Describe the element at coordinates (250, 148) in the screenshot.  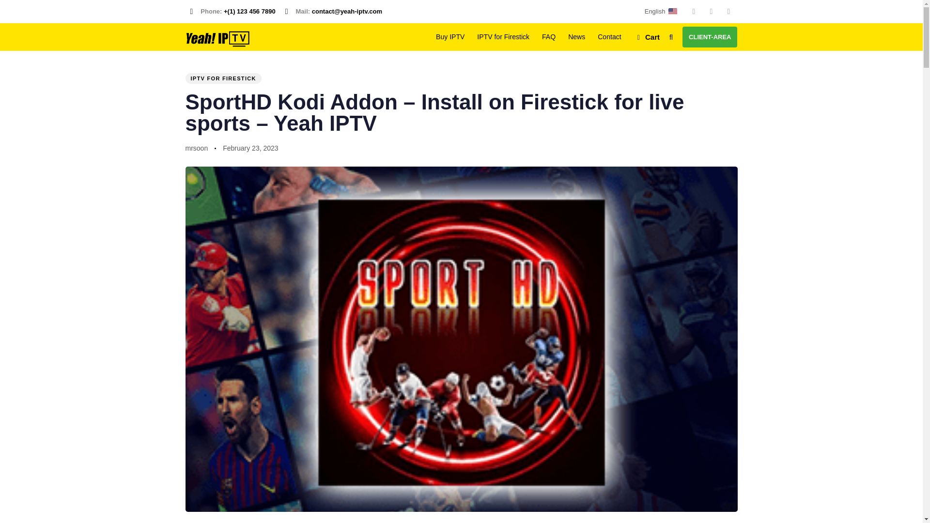
I see `February 23, 2023` at that location.